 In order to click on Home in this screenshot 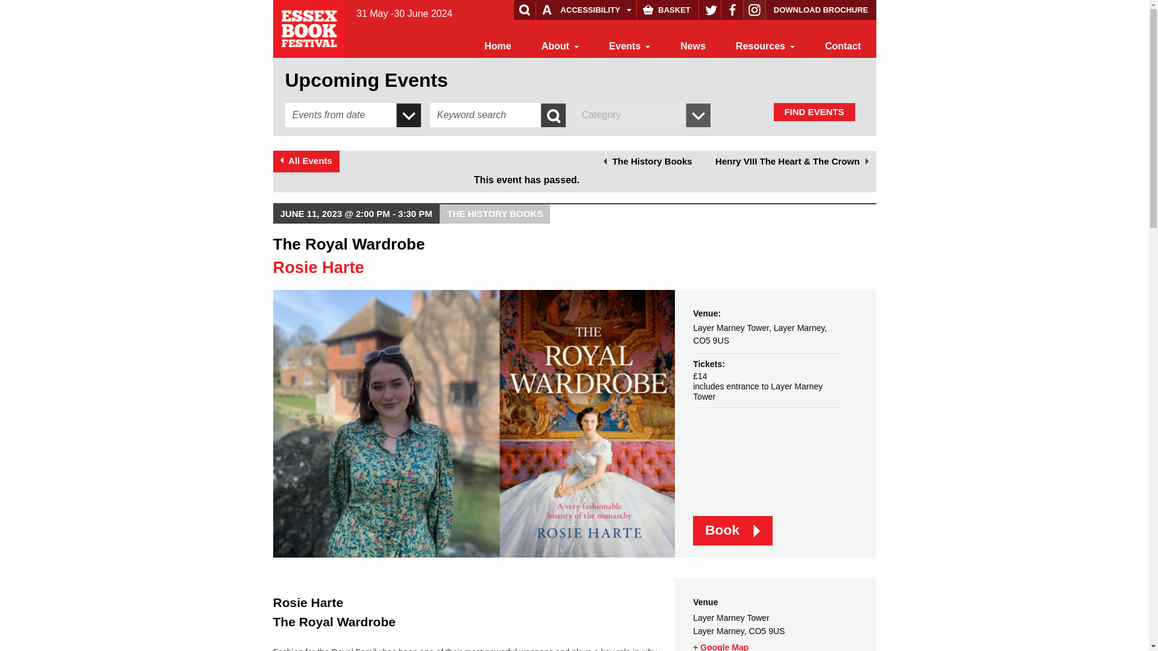, I will do `click(497, 46)`.